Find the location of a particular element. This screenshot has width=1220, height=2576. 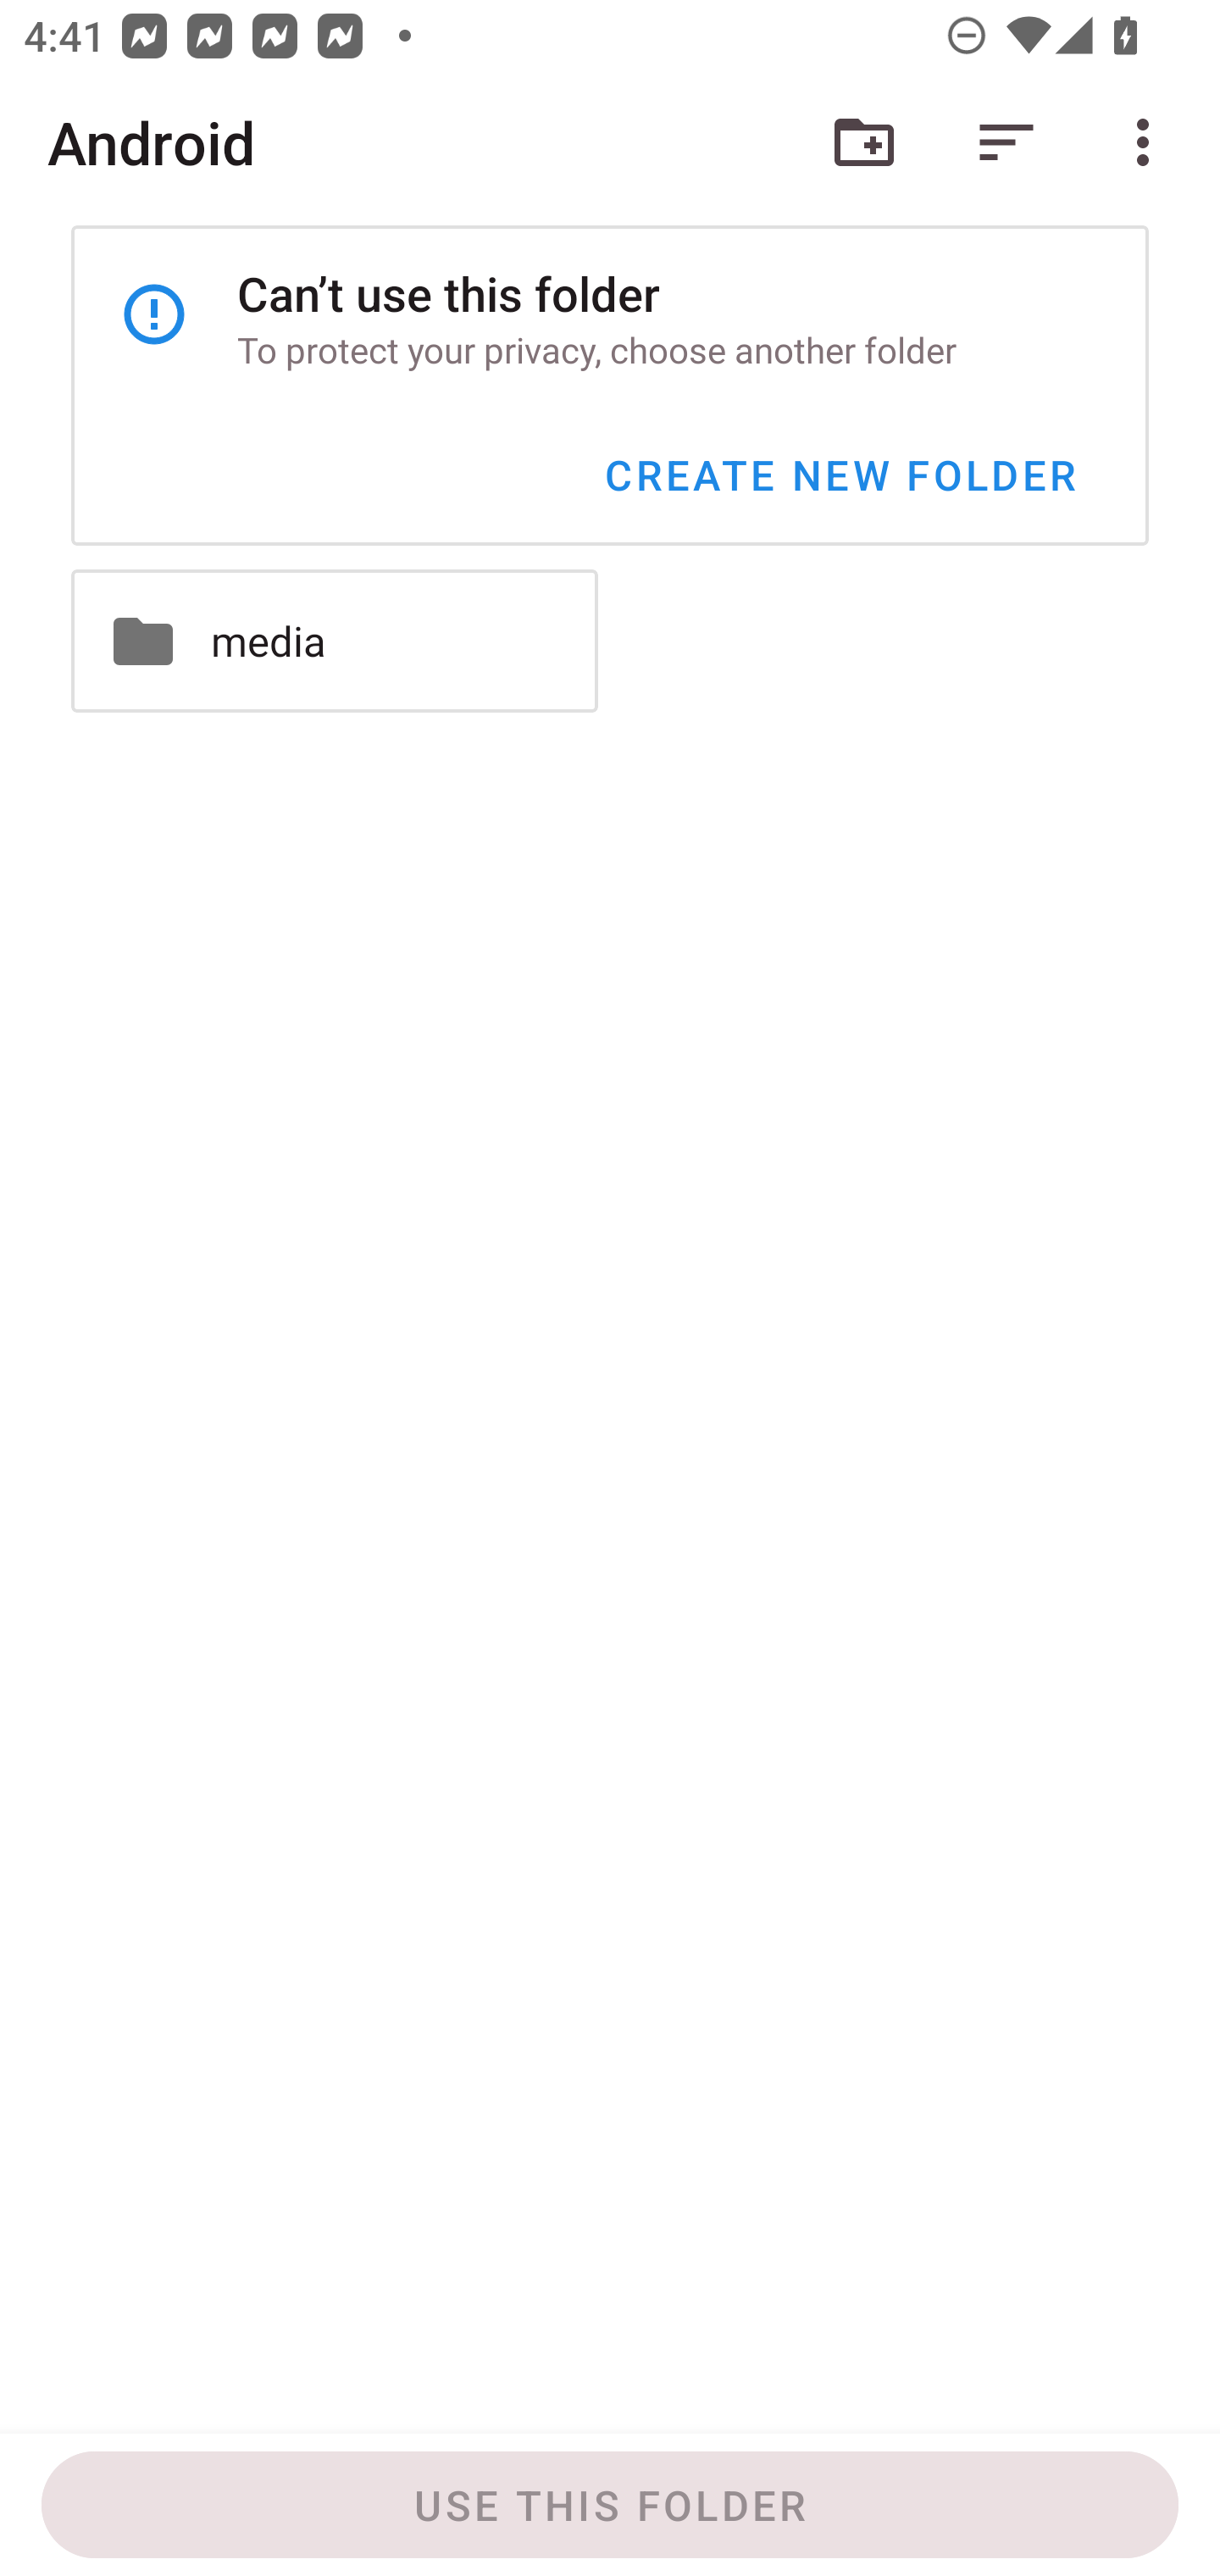

More options is located at coordinates (1149, 142).